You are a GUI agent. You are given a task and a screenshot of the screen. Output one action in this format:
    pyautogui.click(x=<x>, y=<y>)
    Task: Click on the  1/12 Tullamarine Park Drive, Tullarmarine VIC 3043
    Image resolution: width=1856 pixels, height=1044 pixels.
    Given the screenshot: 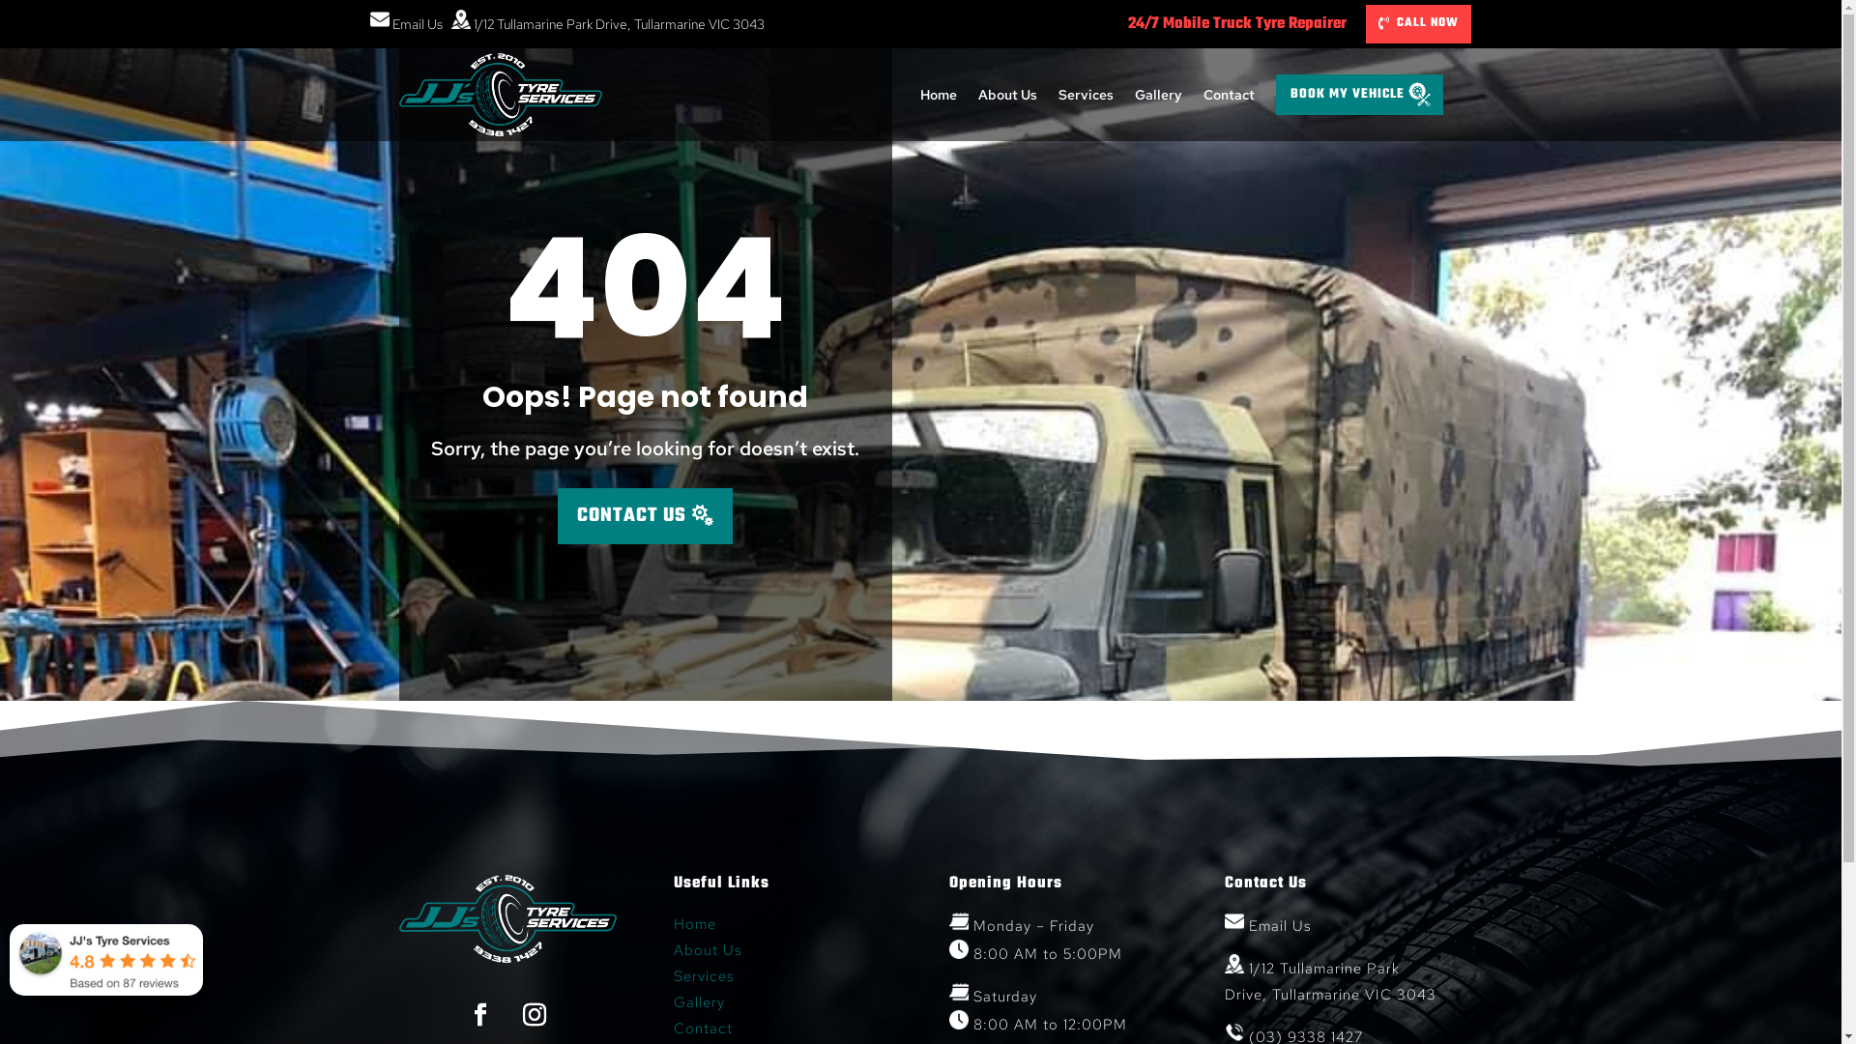 What is the action you would take?
    pyautogui.click(x=607, y=24)
    